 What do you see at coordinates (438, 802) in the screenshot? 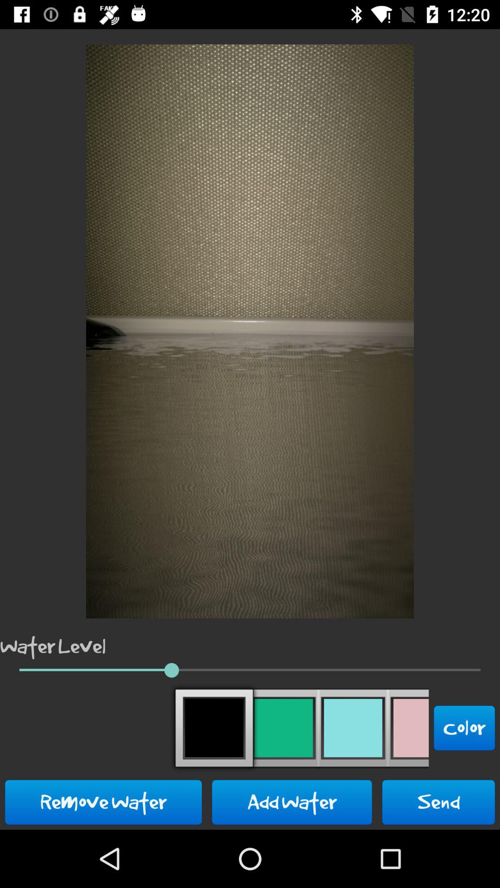
I see `turn on the send` at bounding box center [438, 802].